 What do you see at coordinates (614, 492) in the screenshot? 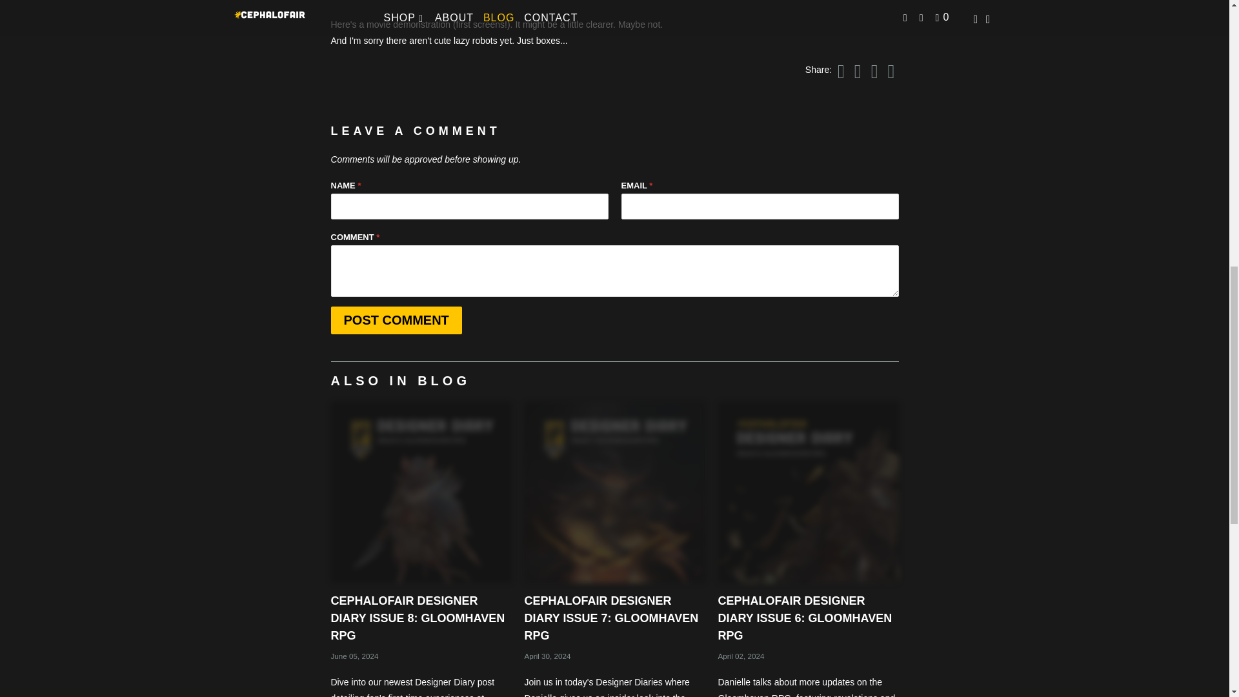
I see `CEPHALOFAIR DESIGNER DIARY ISSUE 7: GLOOMHAVEN RPG` at bounding box center [614, 492].